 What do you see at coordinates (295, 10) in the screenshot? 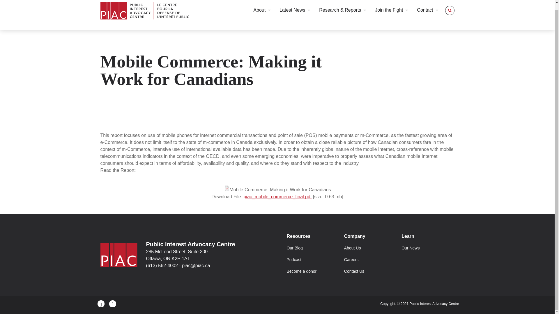
I see `Latest News` at bounding box center [295, 10].